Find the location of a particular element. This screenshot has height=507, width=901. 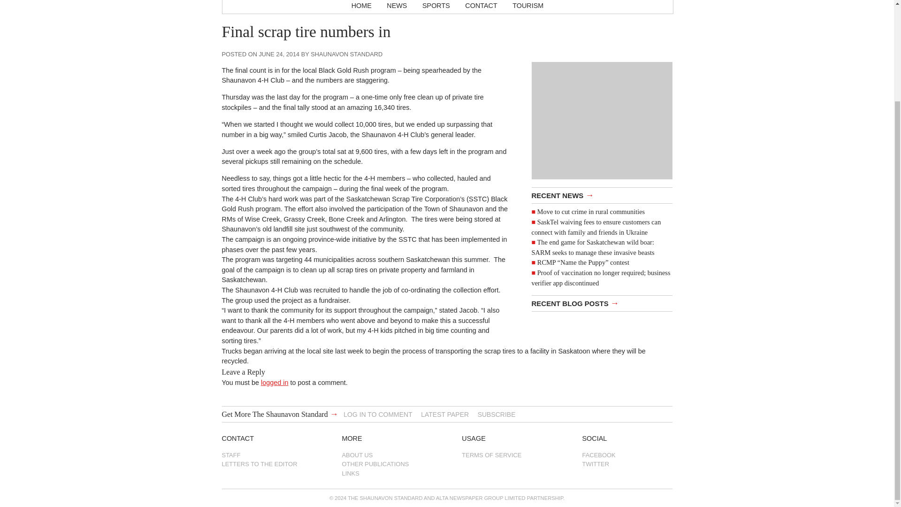

logged in is located at coordinates (275, 382).